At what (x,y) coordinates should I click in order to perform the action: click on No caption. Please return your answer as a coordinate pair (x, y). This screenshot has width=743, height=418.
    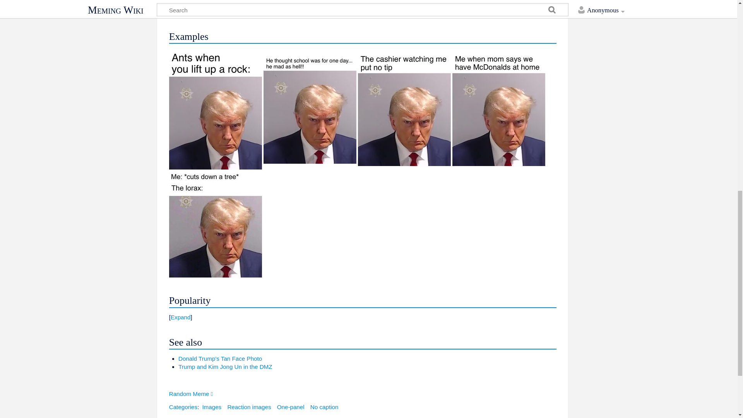
    Looking at the image, I should click on (324, 407).